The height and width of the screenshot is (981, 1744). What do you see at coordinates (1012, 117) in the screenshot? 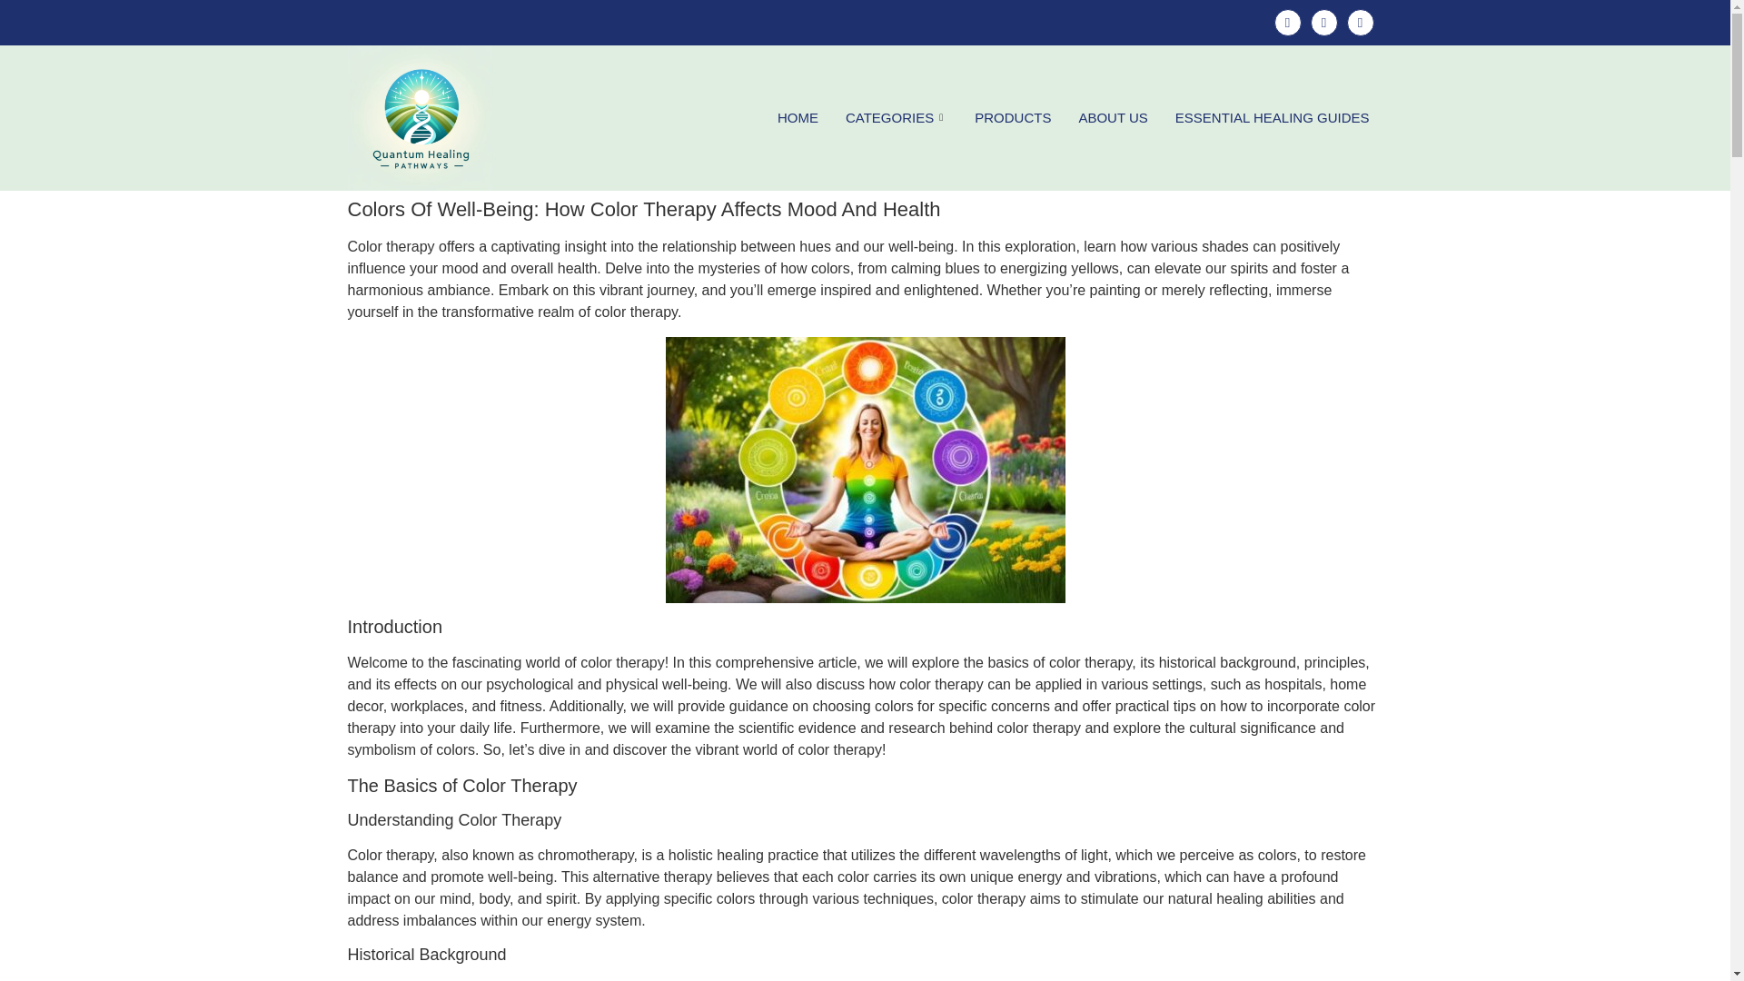
I see `PRODUCTS` at bounding box center [1012, 117].